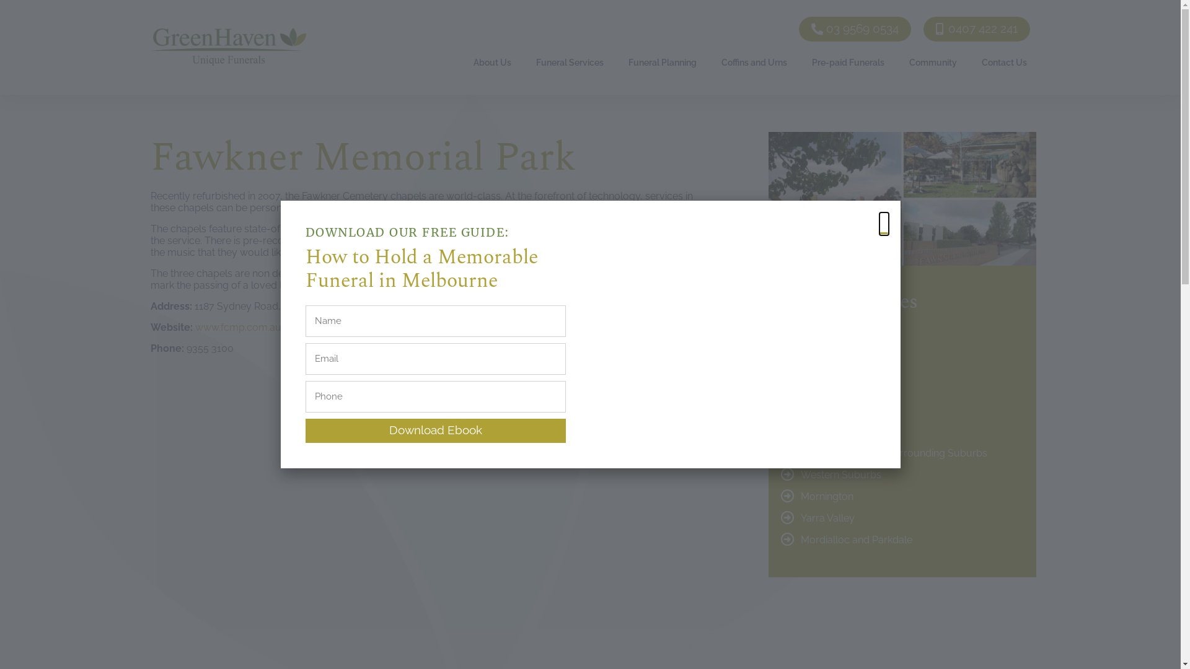 The image size is (1190, 669). What do you see at coordinates (902, 518) in the screenshot?
I see `Yarra Valley` at bounding box center [902, 518].